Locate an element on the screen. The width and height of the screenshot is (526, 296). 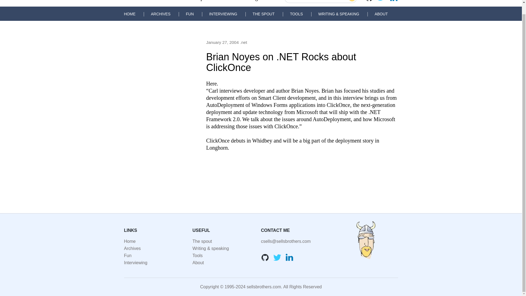
ARCHIVES is located at coordinates (161, 14).